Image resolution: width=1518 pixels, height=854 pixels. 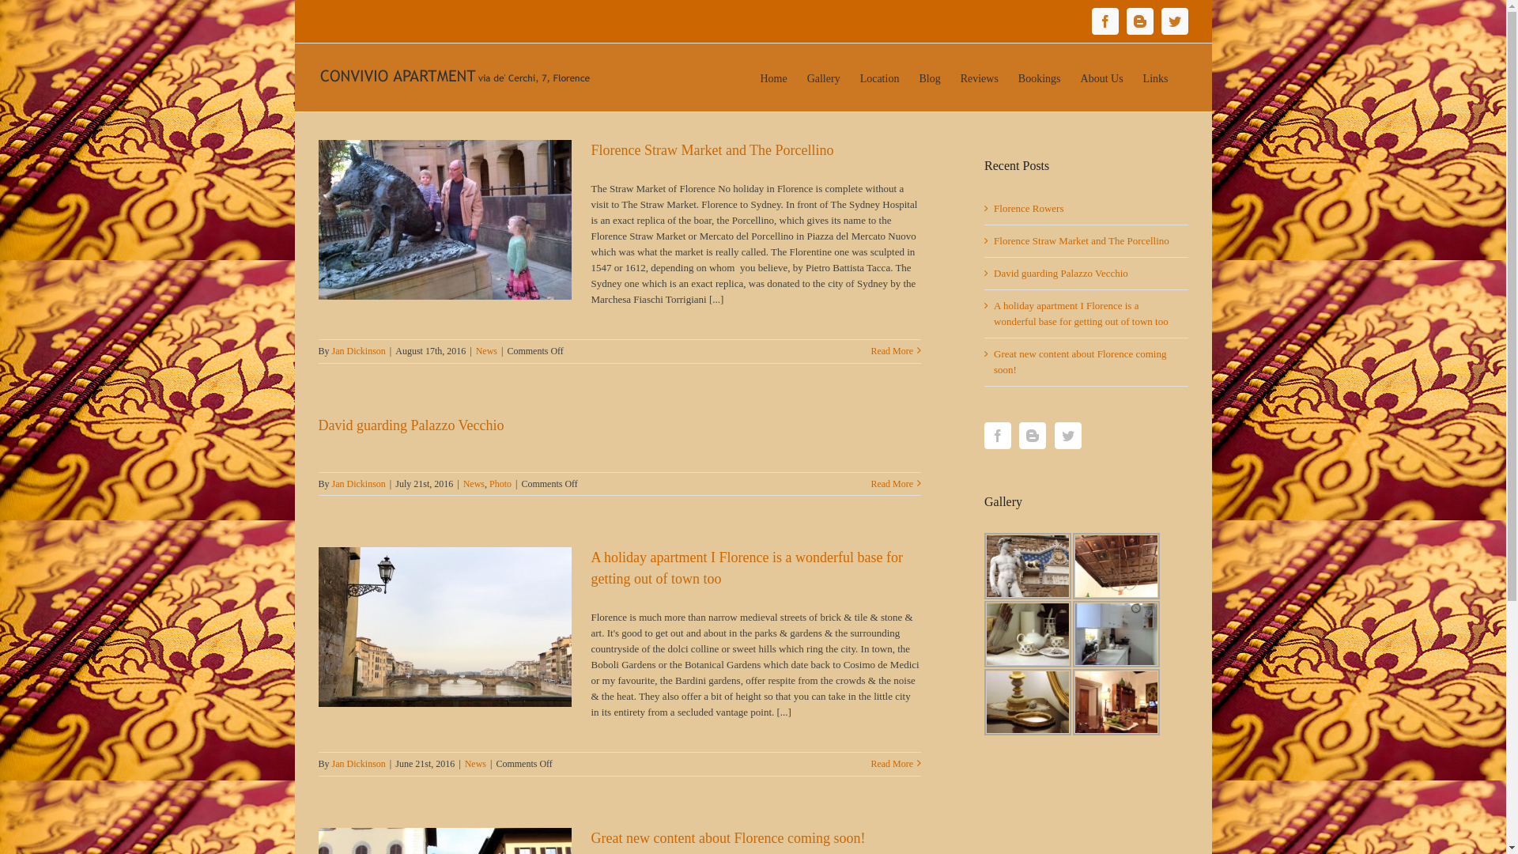 What do you see at coordinates (892, 764) in the screenshot?
I see `Read More` at bounding box center [892, 764].